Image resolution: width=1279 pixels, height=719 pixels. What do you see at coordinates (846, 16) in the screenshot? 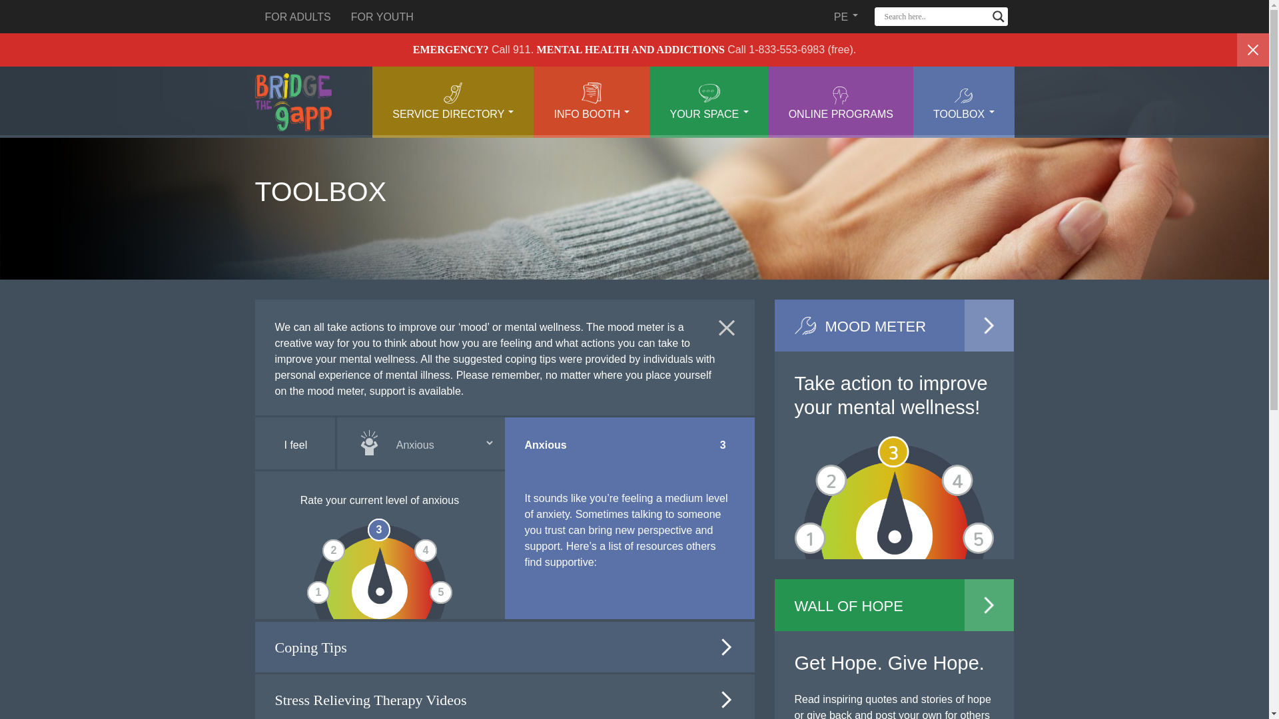
I see `PE` at bounding box center [846, 16].